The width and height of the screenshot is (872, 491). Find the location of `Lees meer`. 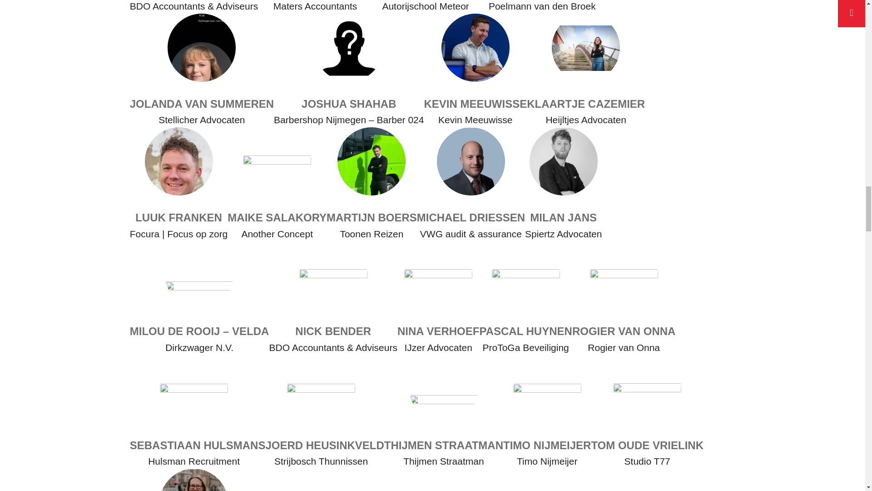

Lees meer is located at coordinates (624, 289).